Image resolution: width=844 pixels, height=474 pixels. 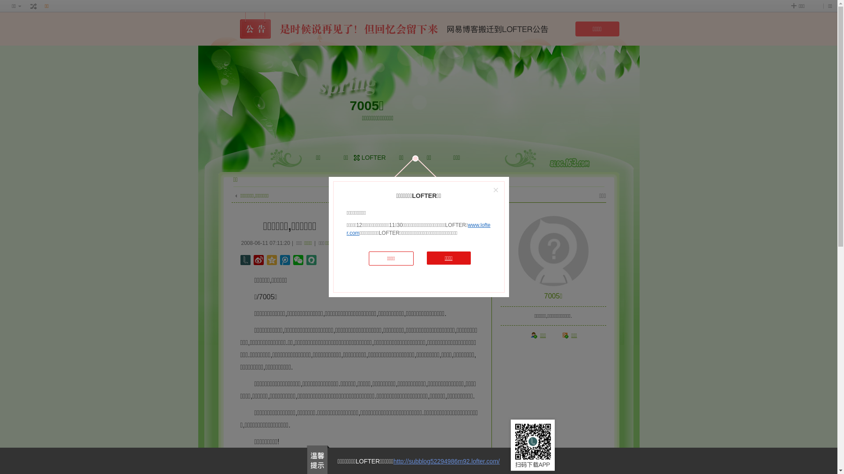 What do you see at coordinates (447, 461) in the screenshot?
I see `http://subblog52294986m92.lofter.com/` at bounding box center [447, 461].